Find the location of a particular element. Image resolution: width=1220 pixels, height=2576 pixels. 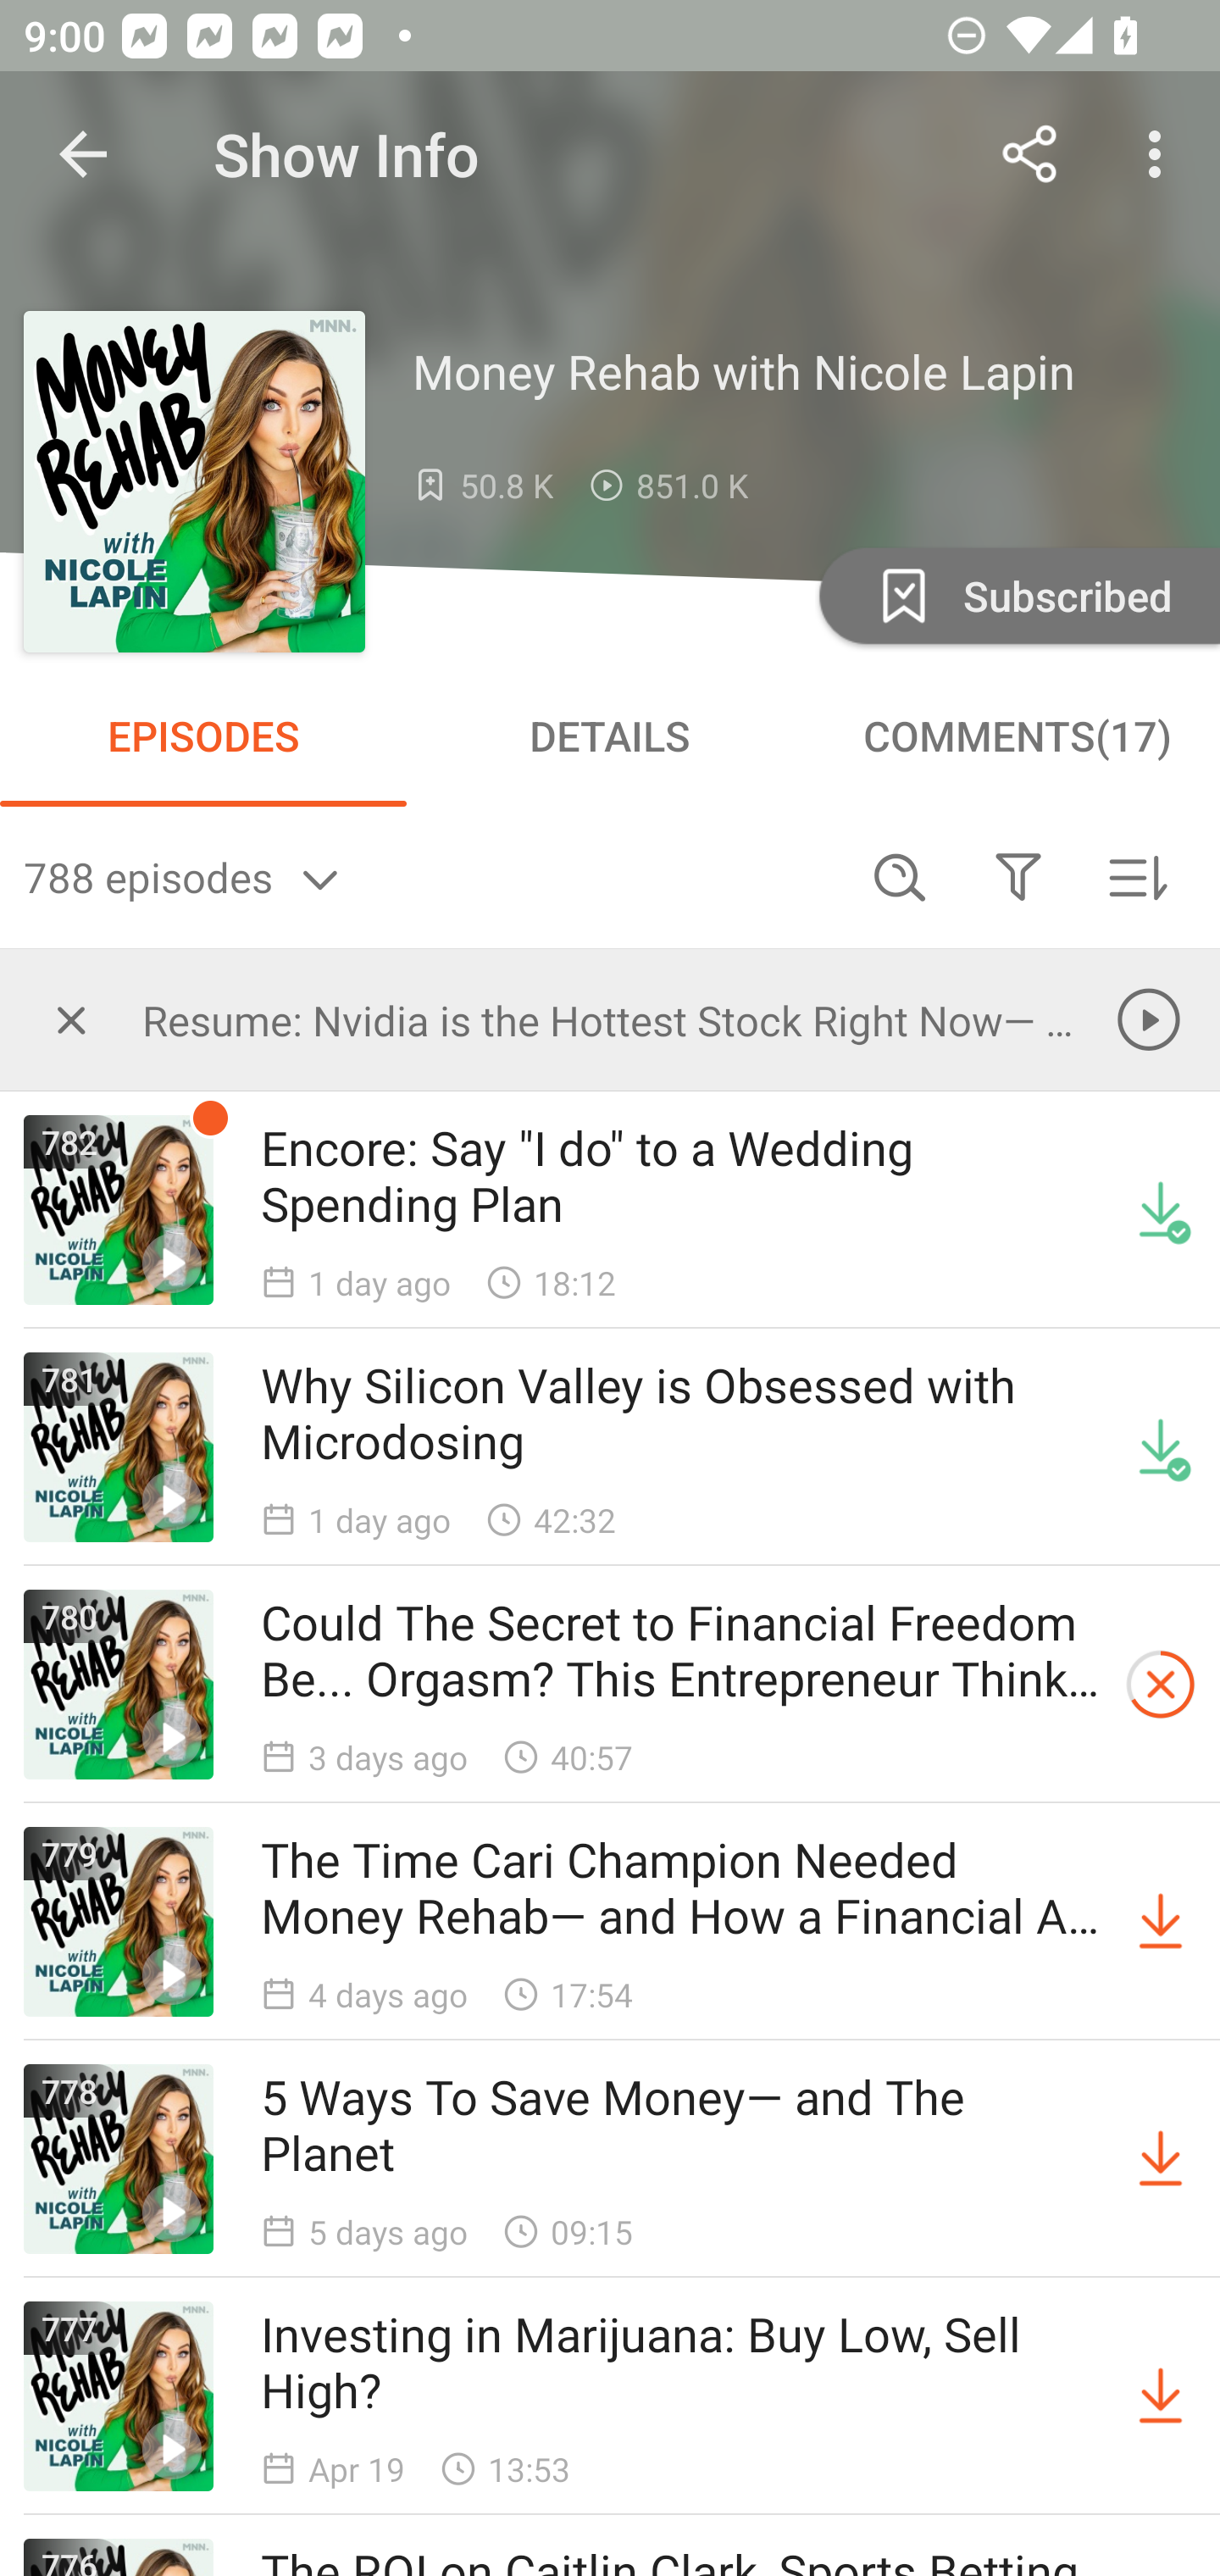

More options is located at coordinates (1161, 154).